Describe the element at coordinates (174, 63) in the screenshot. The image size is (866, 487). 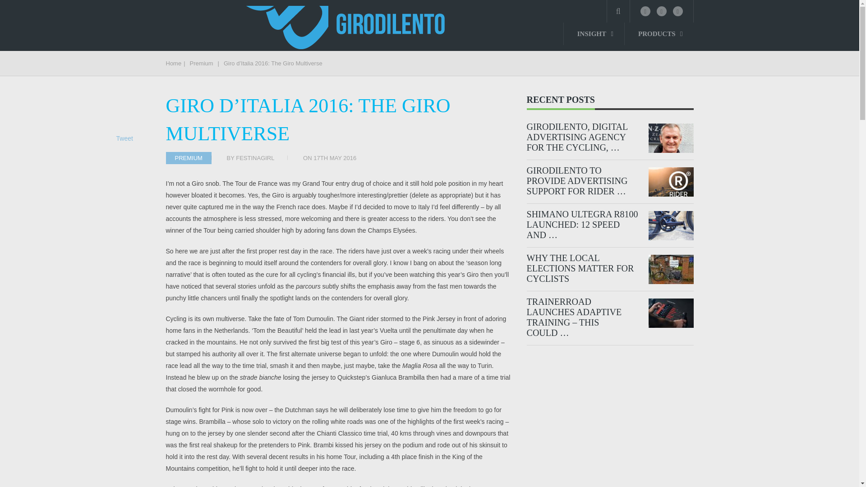
I see `Home` at that location.